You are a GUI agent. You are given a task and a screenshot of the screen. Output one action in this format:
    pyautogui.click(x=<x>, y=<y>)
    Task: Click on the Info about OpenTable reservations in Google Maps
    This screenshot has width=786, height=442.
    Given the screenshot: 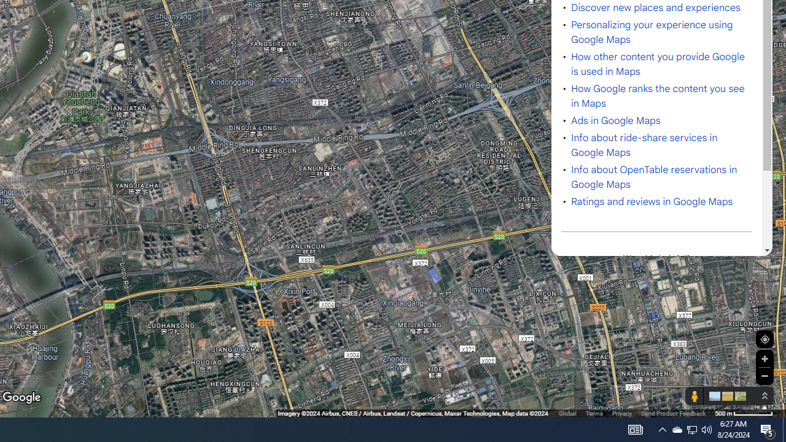 What is the action you would take?
    pyautogui.click(x=654, y=177)
    